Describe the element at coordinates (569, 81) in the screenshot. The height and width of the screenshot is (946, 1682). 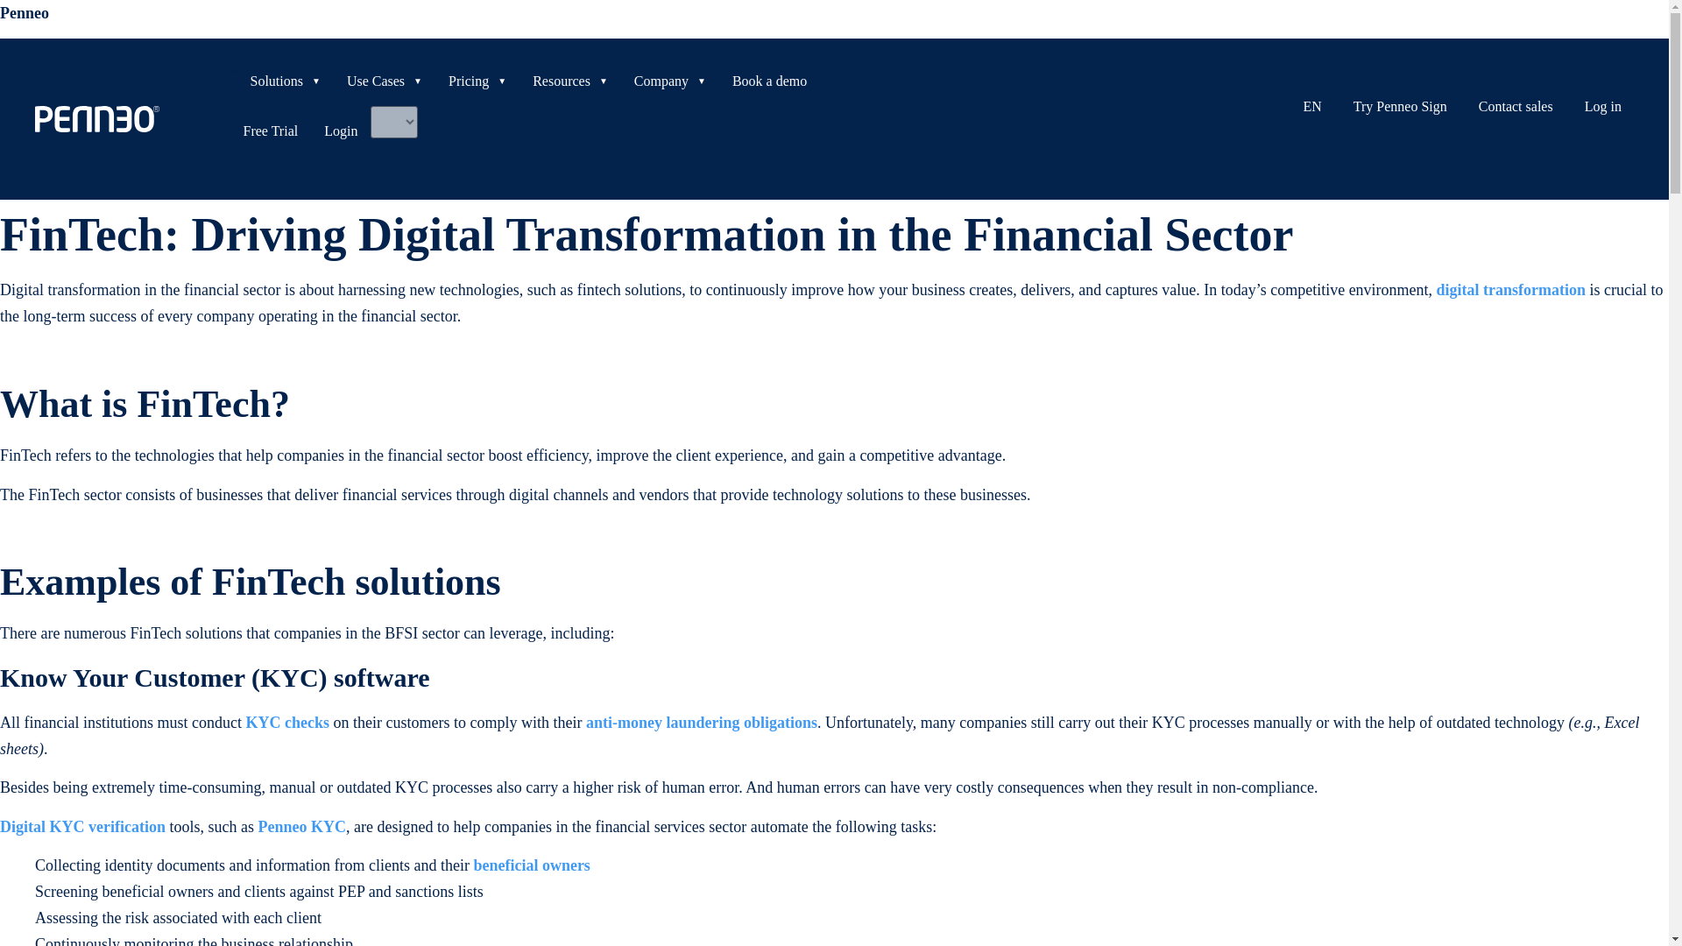
I see `Resources` at that location.